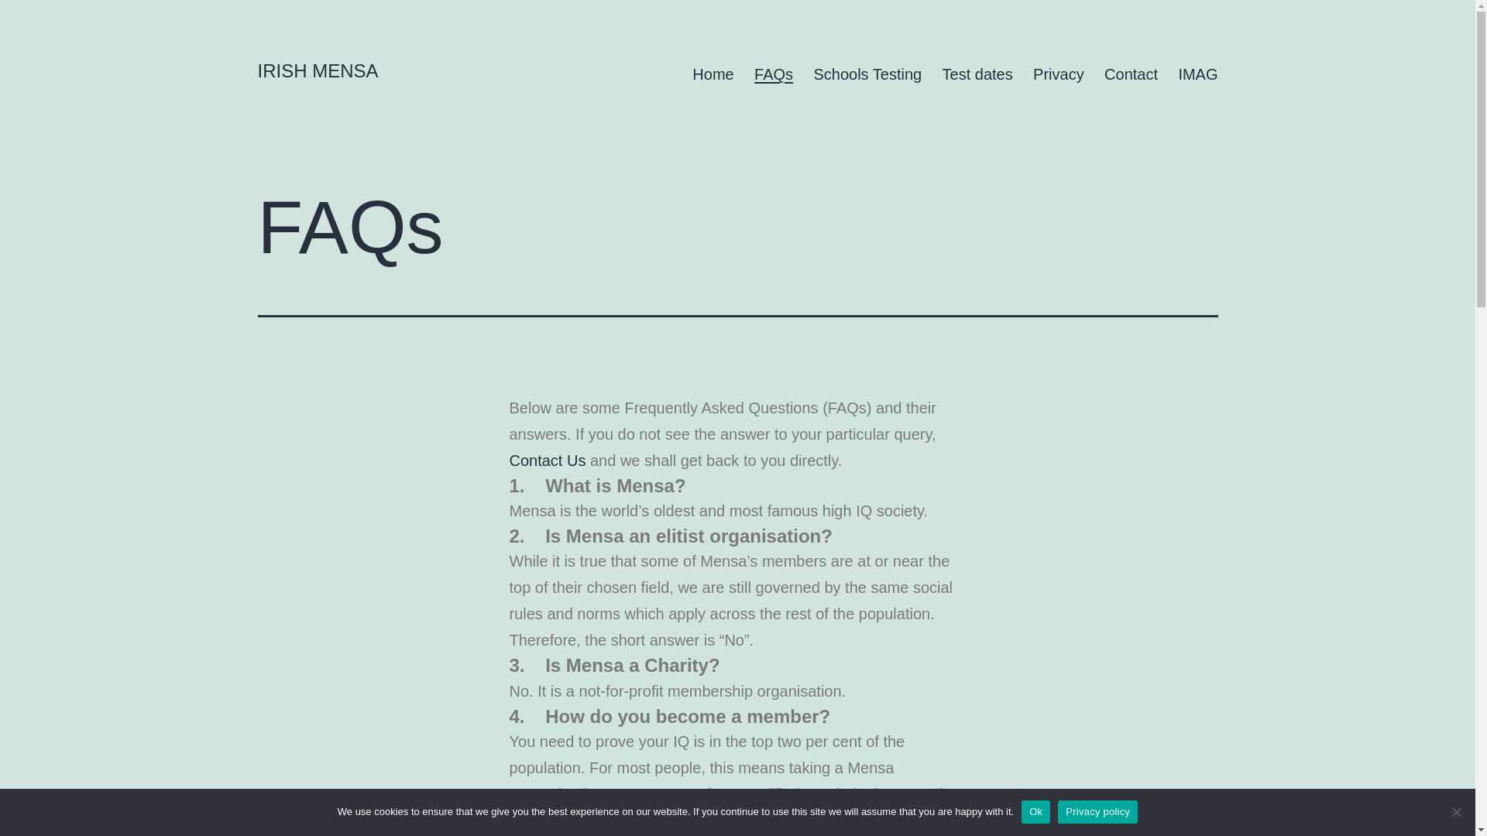  What do you see at coordinates (1097, 811) in the screenshot?
I see `Privacy policy` at bounding box center [1097, 811].